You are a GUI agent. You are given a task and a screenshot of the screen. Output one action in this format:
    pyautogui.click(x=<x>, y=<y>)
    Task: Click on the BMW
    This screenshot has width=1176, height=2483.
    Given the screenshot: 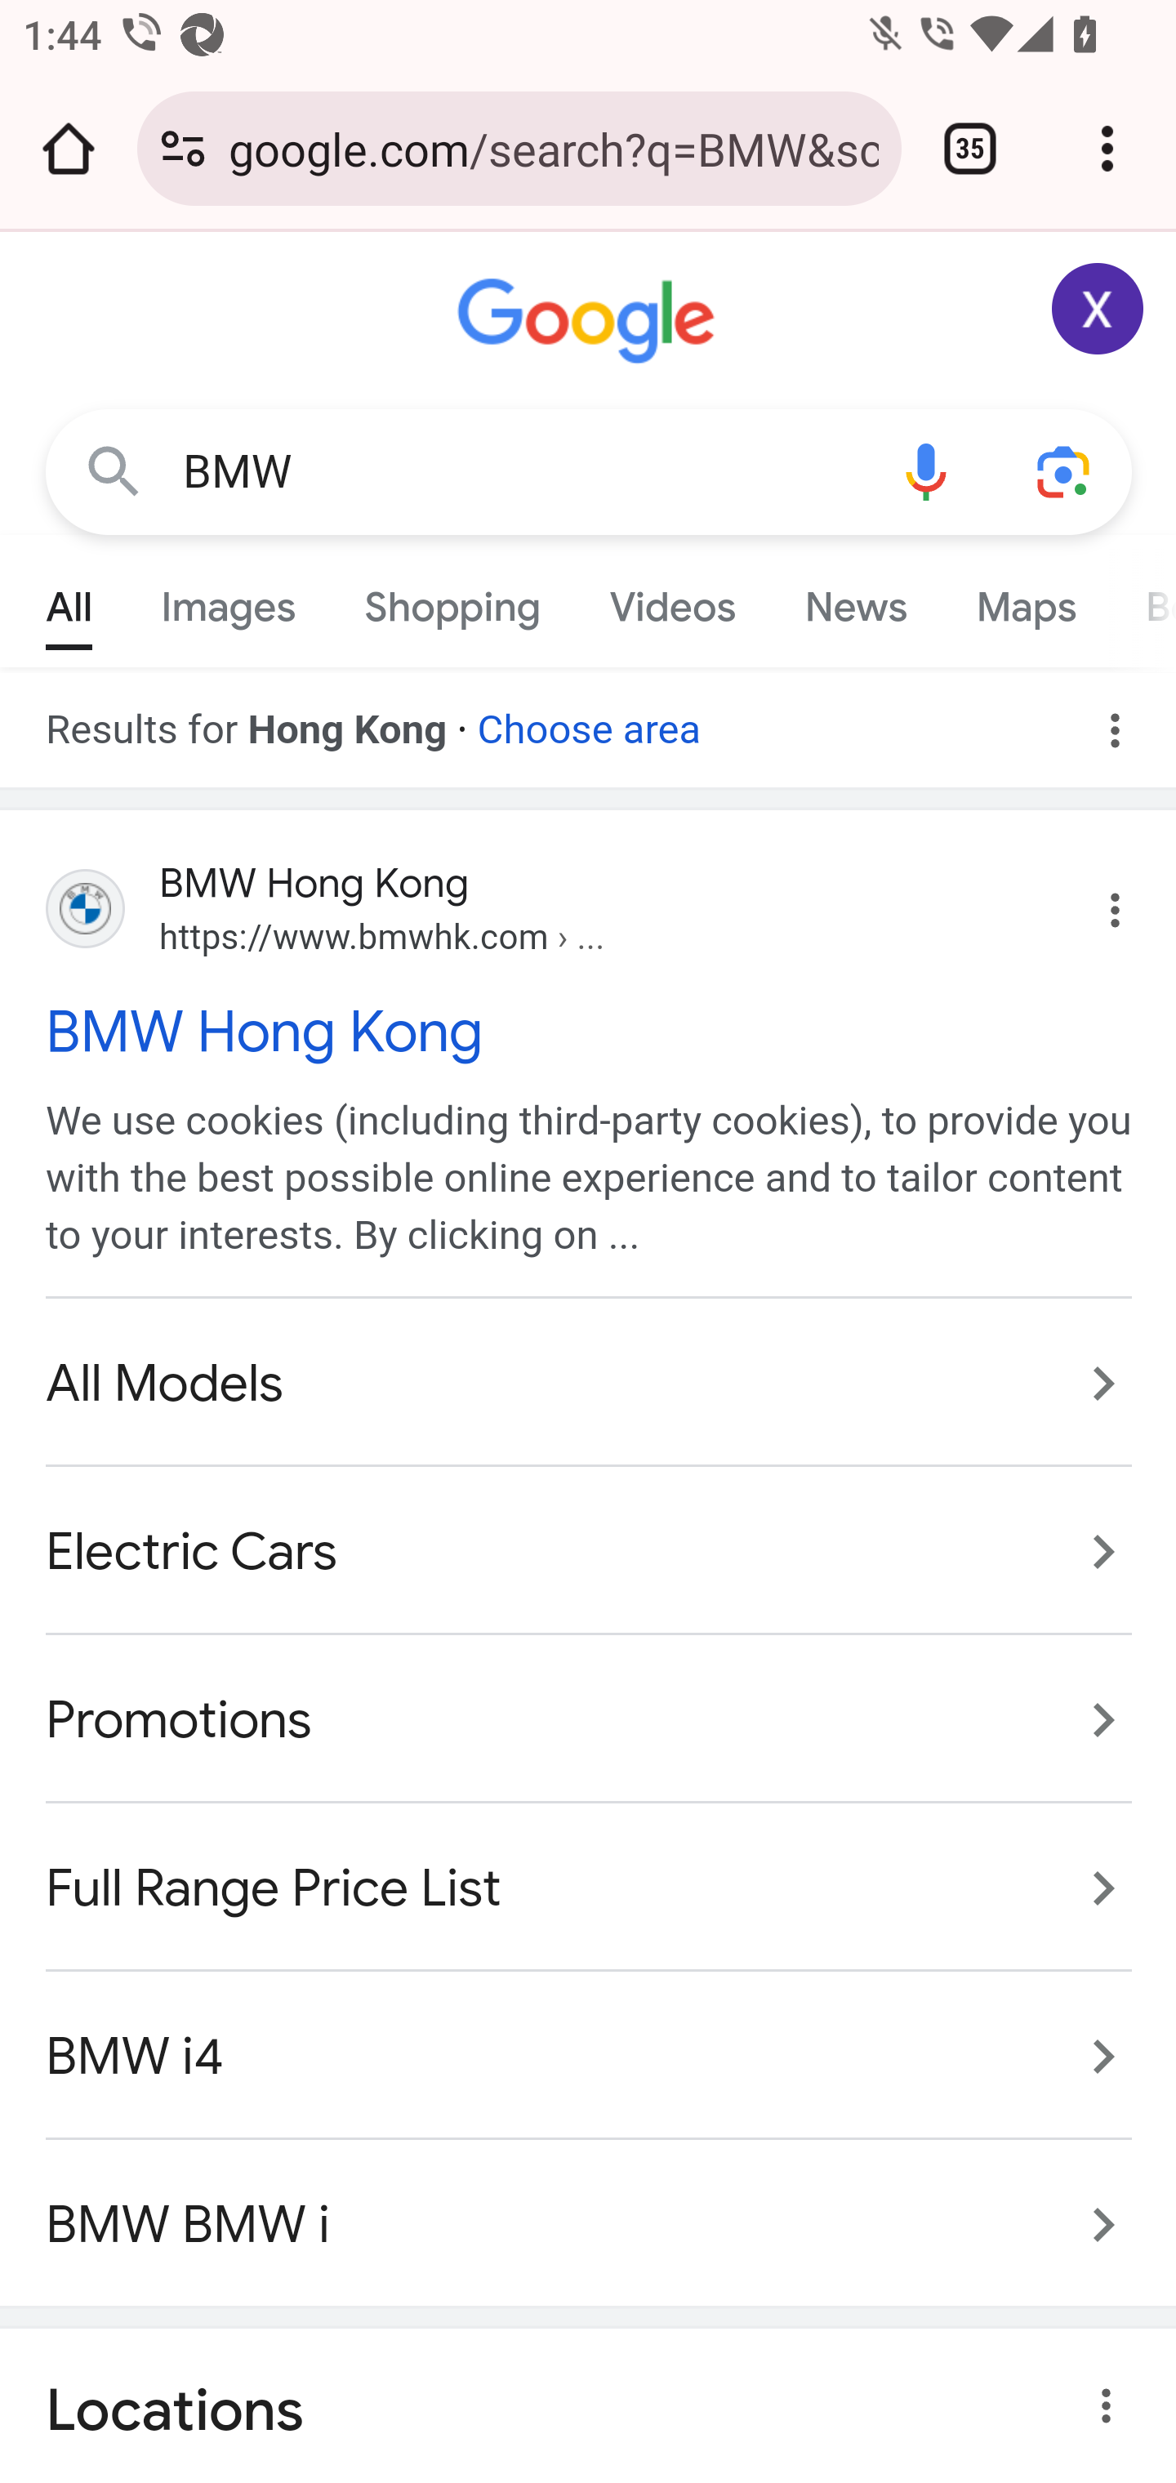 What is the action you would take?
    pyautogui.click(x=519, y=472)
    